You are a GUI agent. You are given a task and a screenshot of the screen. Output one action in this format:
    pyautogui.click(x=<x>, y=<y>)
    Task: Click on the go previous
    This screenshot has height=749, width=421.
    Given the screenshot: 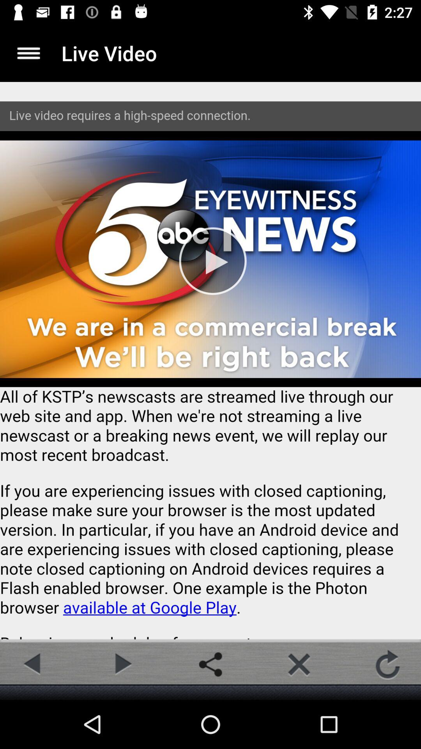 What is the action you would take?
    pyautogui.click(x=33, y=664)
    